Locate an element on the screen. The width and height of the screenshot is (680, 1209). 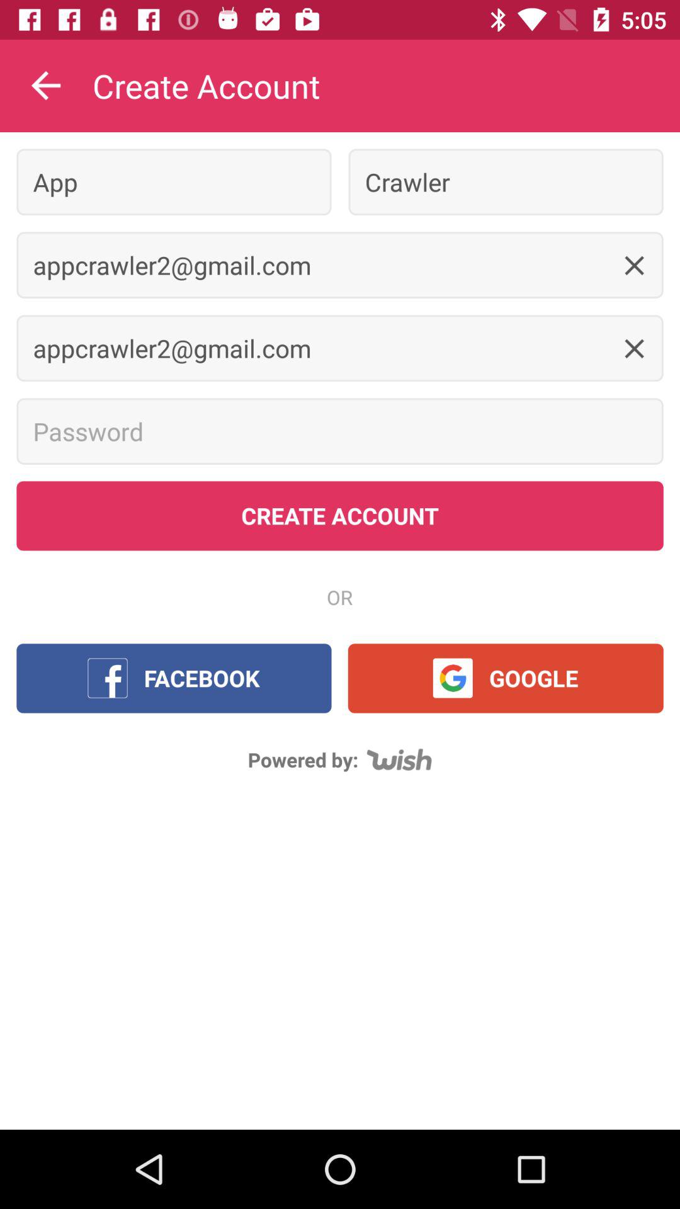
select item to the left of crawler is located at coordinates (174, 181).